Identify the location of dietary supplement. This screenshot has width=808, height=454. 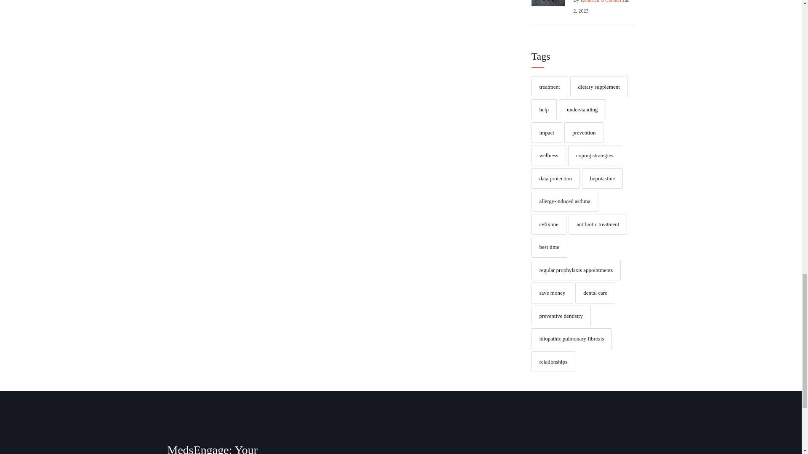
(599, 87).